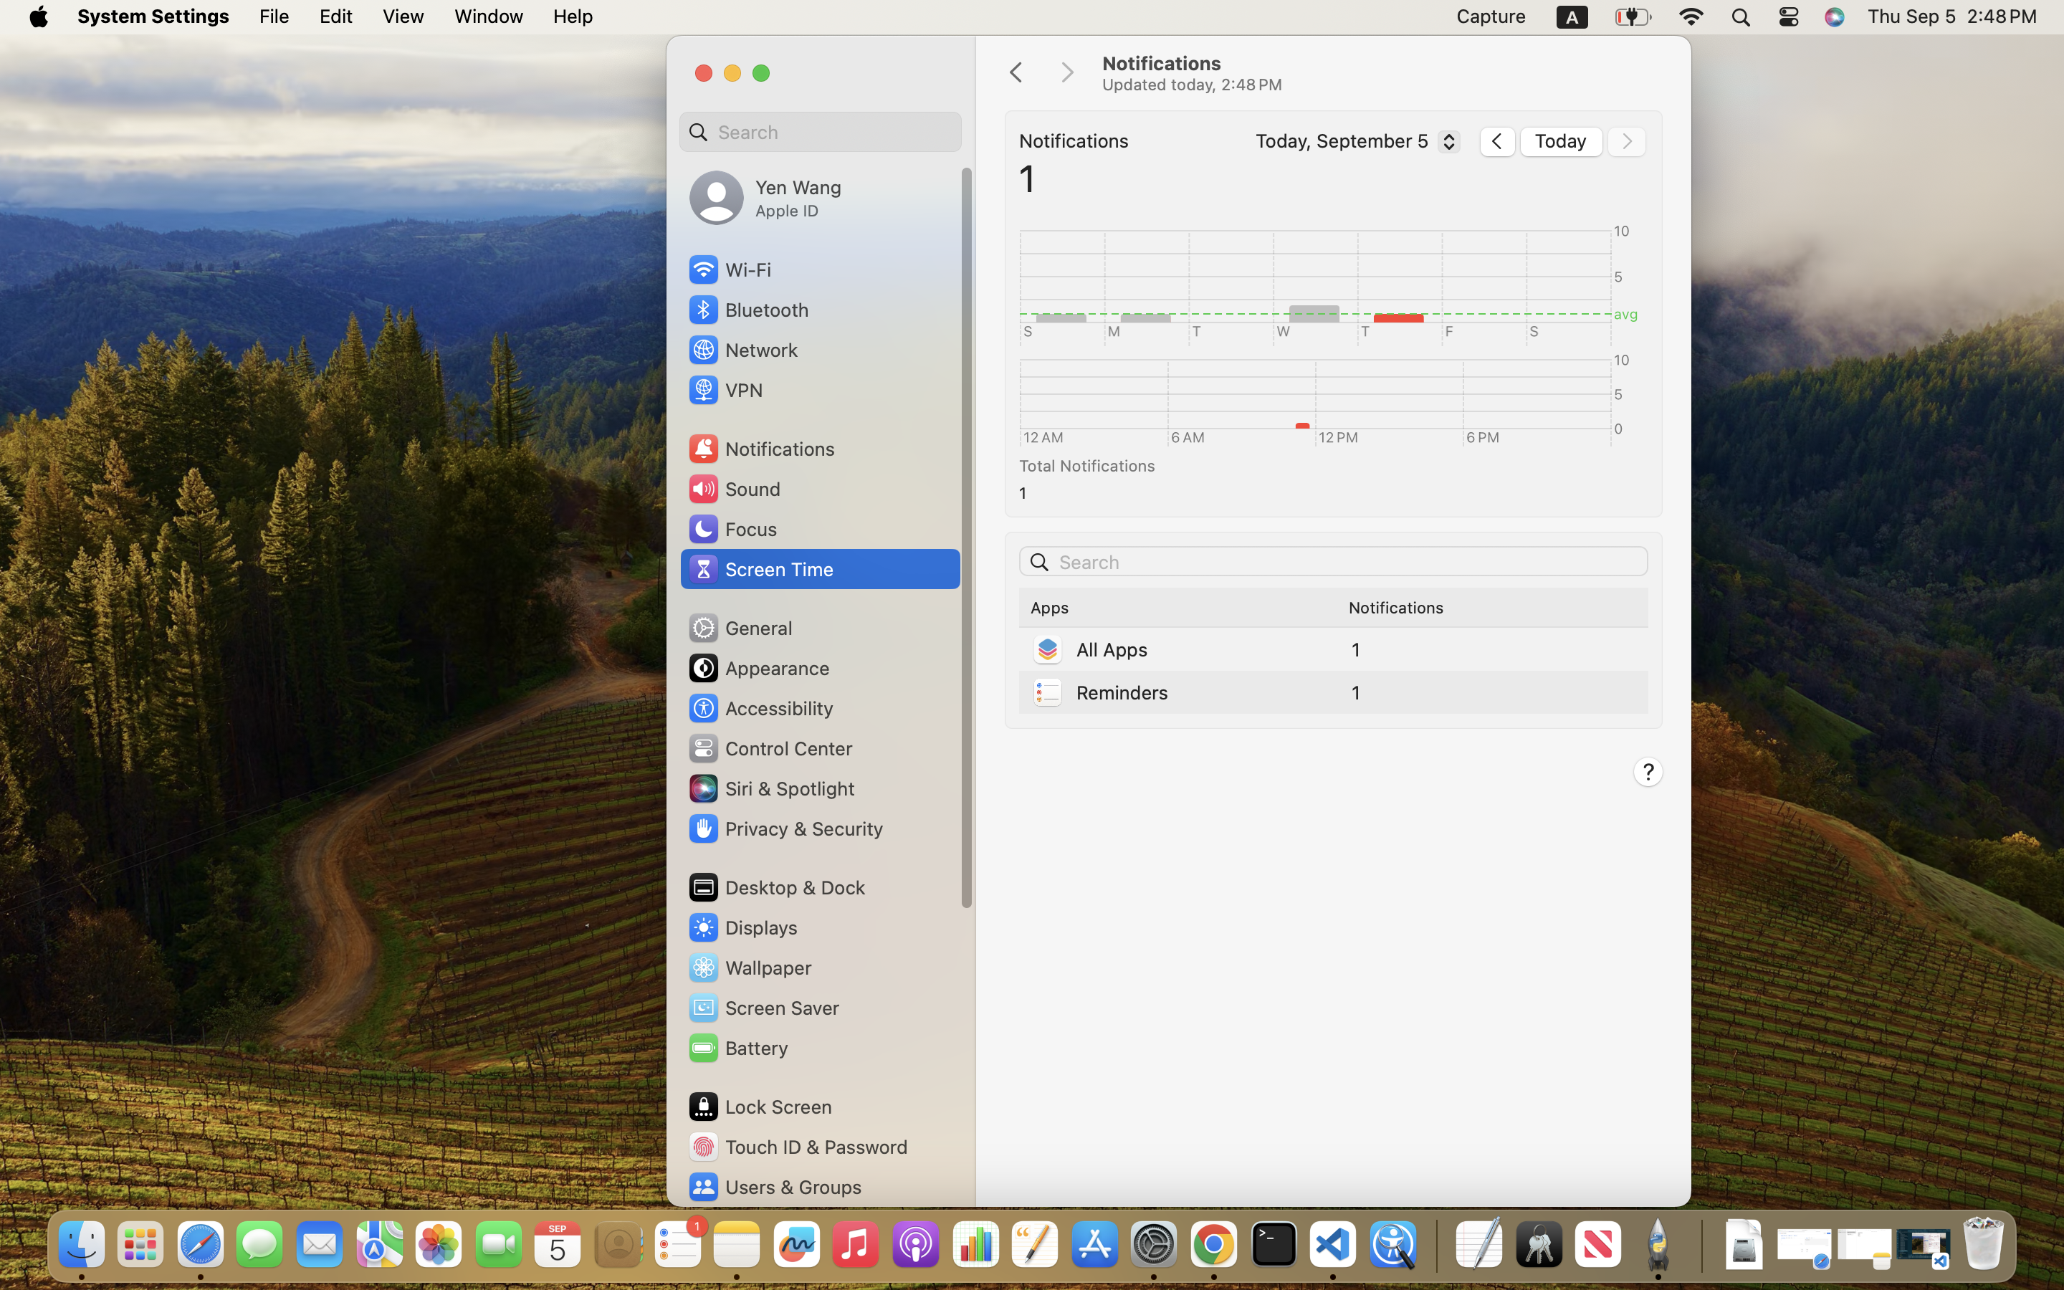 This screenshot has width=2064, height=1290. What do you see at coordinates (1354, 144) in the screenshot?
I see `Today, September 5` at bounding box center [1354, 144].